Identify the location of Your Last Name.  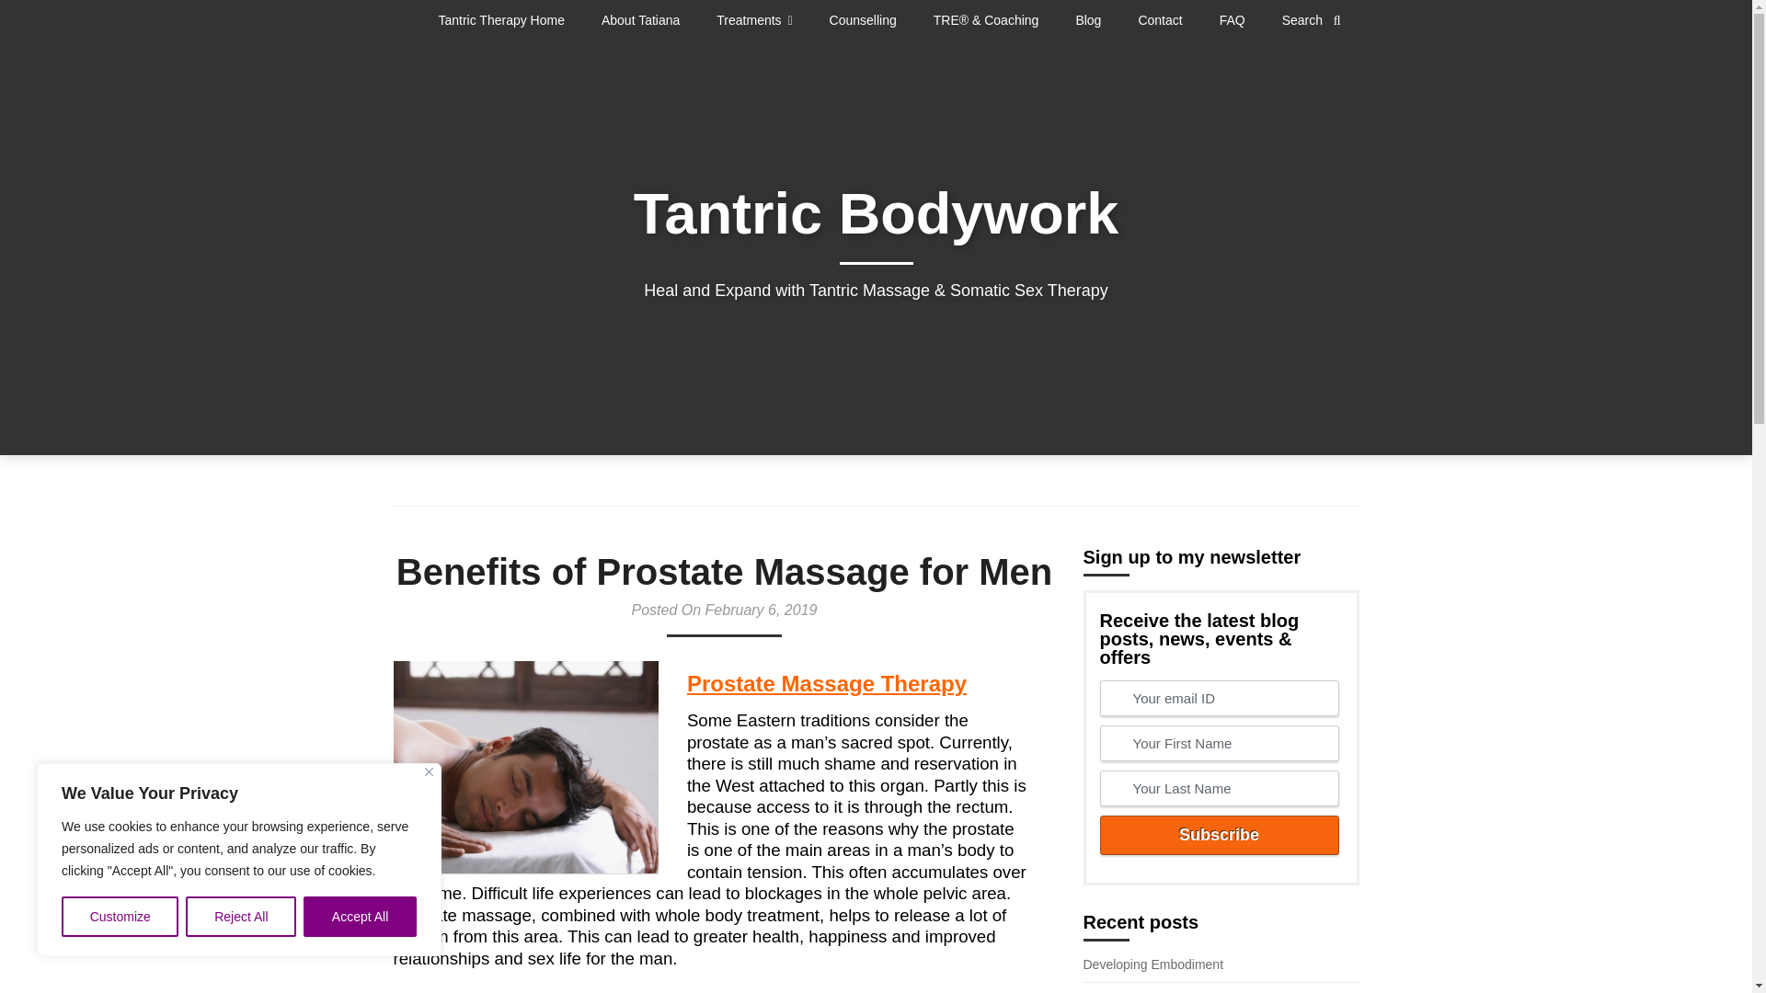
(1220, 788).